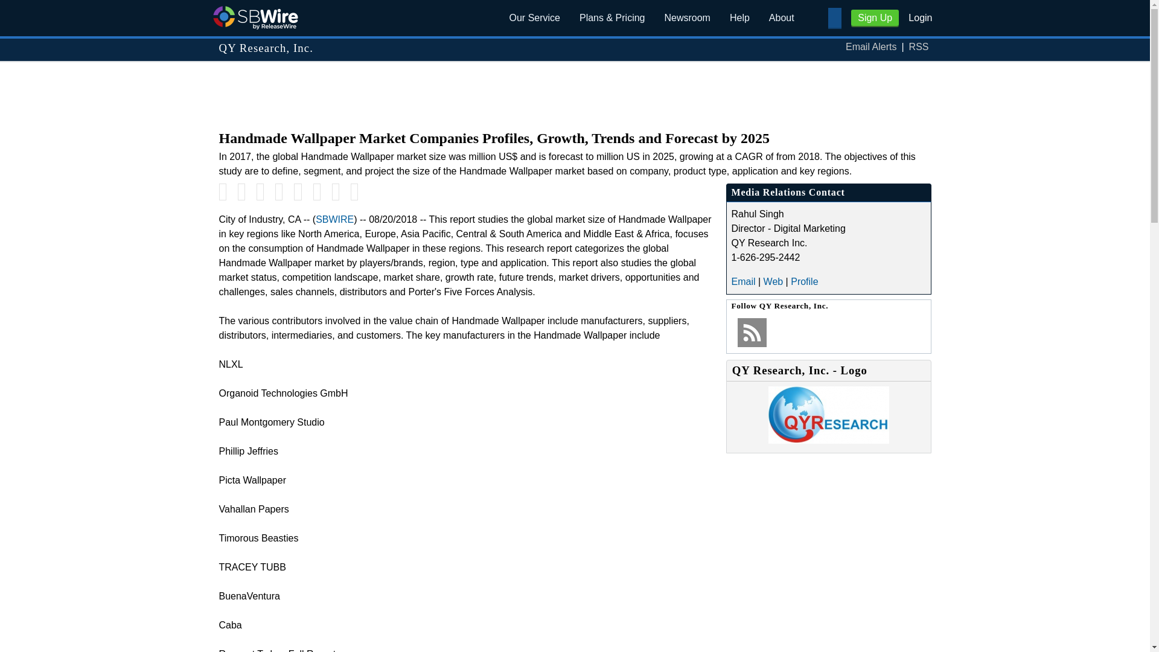 Image resolution: width=1159 pixels, height=652 pixels. Describe the element at coordinates (773, 281) in the screenshot. I see `Web` at that location.